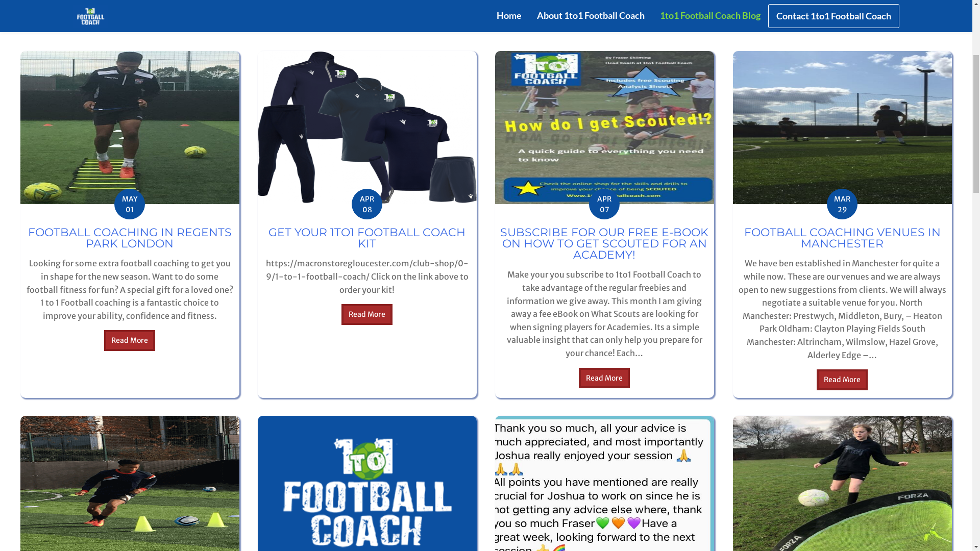 The height and width of the screenshot is (551, 980). What do you see at coordinates (509, 57) in the screenshot?
I see `Home` at bounding box center [509, 57].